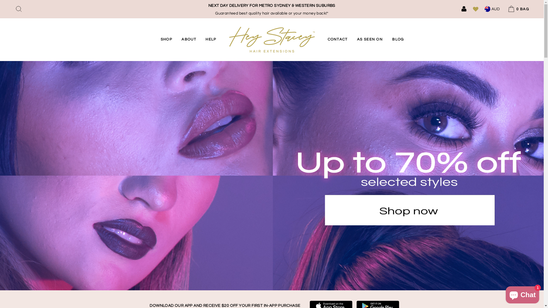 The height and width of the screenshot is (308, 548). I want to click on AUD, so click(492, 9).